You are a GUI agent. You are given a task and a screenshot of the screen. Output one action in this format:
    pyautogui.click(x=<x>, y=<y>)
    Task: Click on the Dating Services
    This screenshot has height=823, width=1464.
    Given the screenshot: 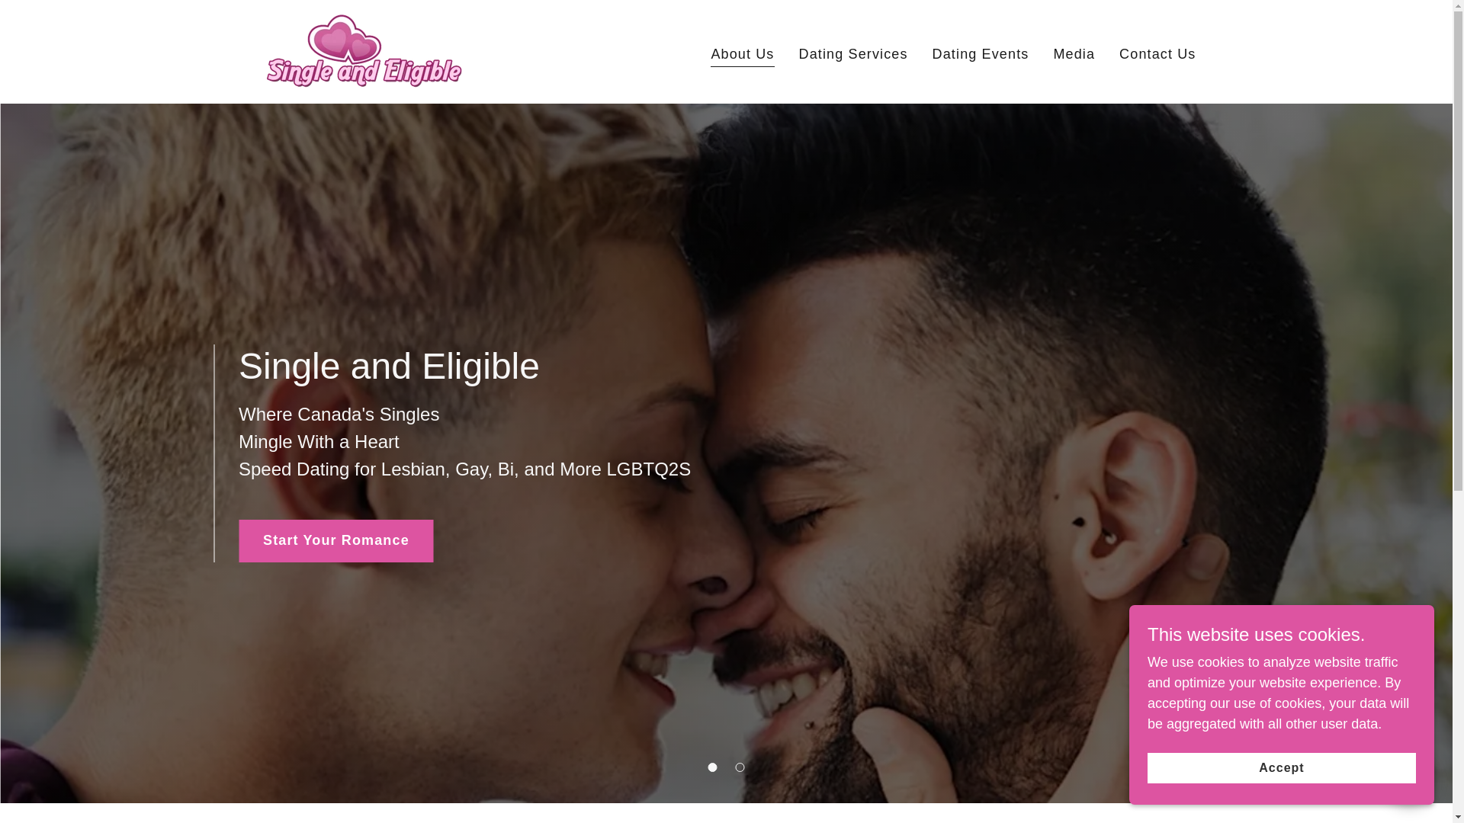 What is the action you would take?
    pyautogui.click(x=853, y=53)
    